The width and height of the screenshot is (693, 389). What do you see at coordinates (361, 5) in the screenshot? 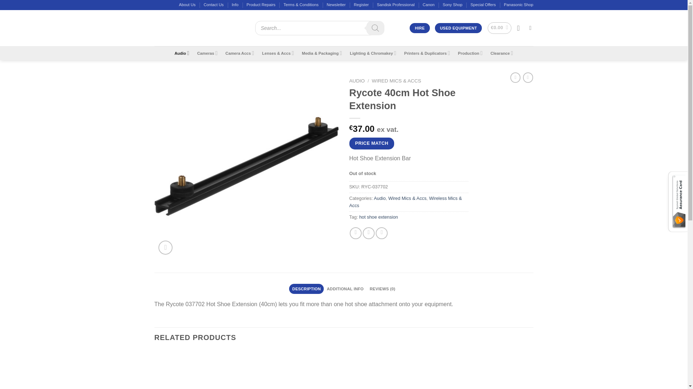
I see `Register` at bounding box center [361, 5].